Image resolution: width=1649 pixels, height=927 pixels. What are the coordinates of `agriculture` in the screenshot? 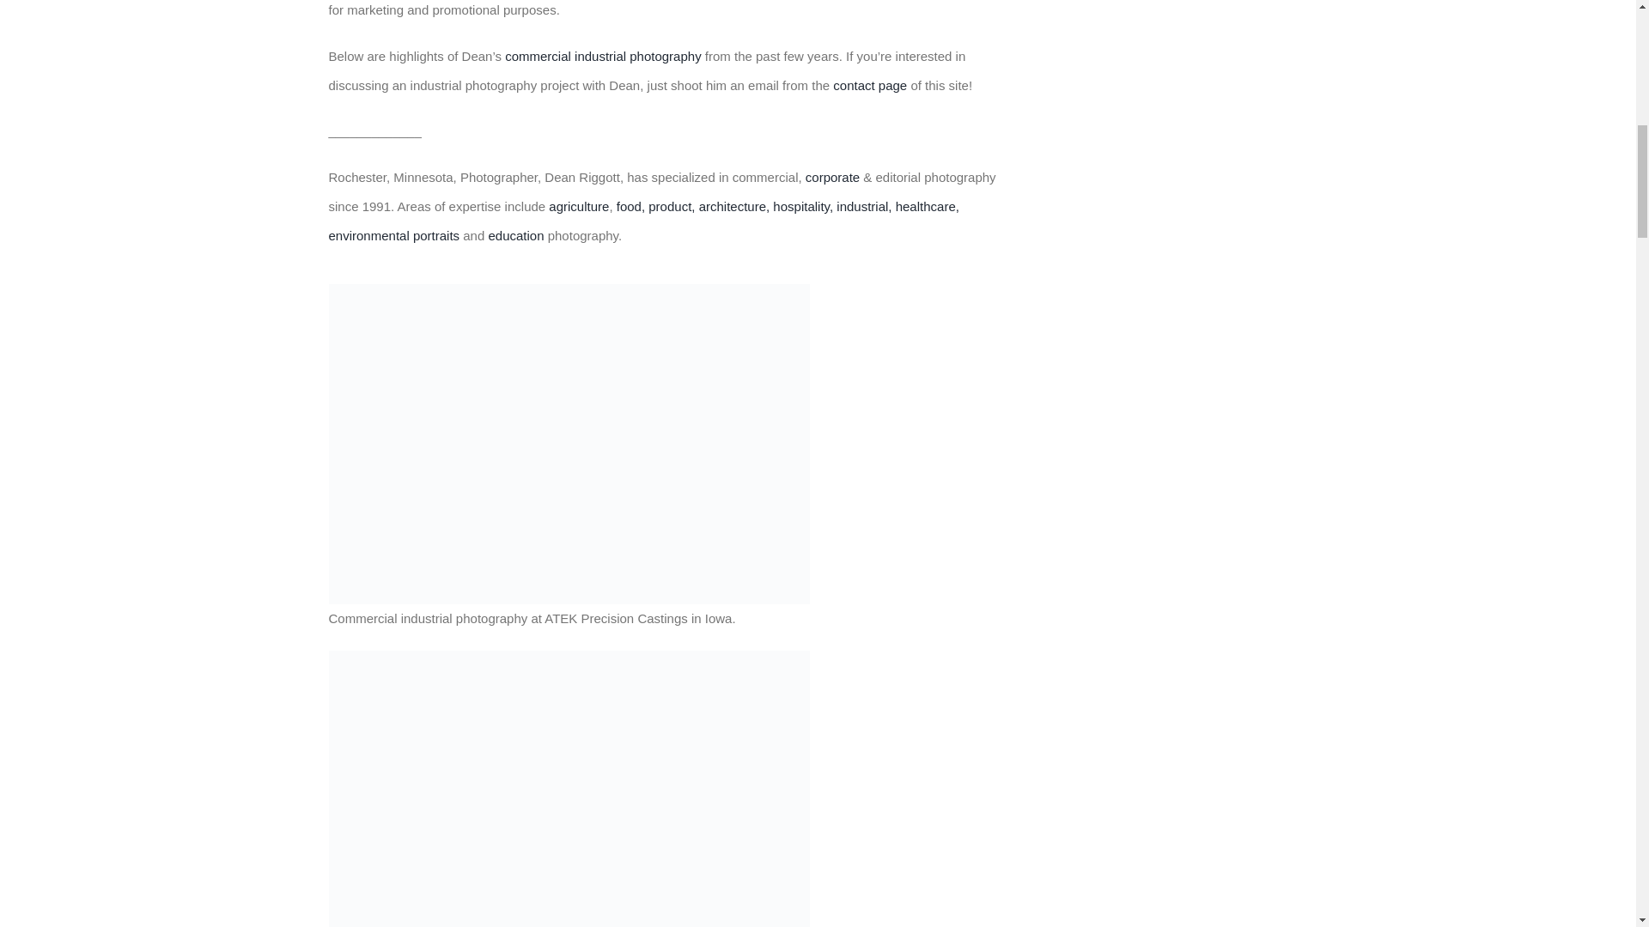 It's located at (579, 206).